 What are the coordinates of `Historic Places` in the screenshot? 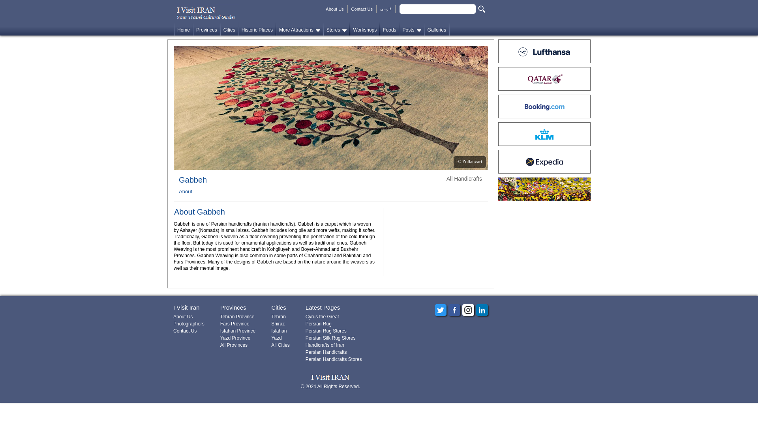 It's located at (257, 28).